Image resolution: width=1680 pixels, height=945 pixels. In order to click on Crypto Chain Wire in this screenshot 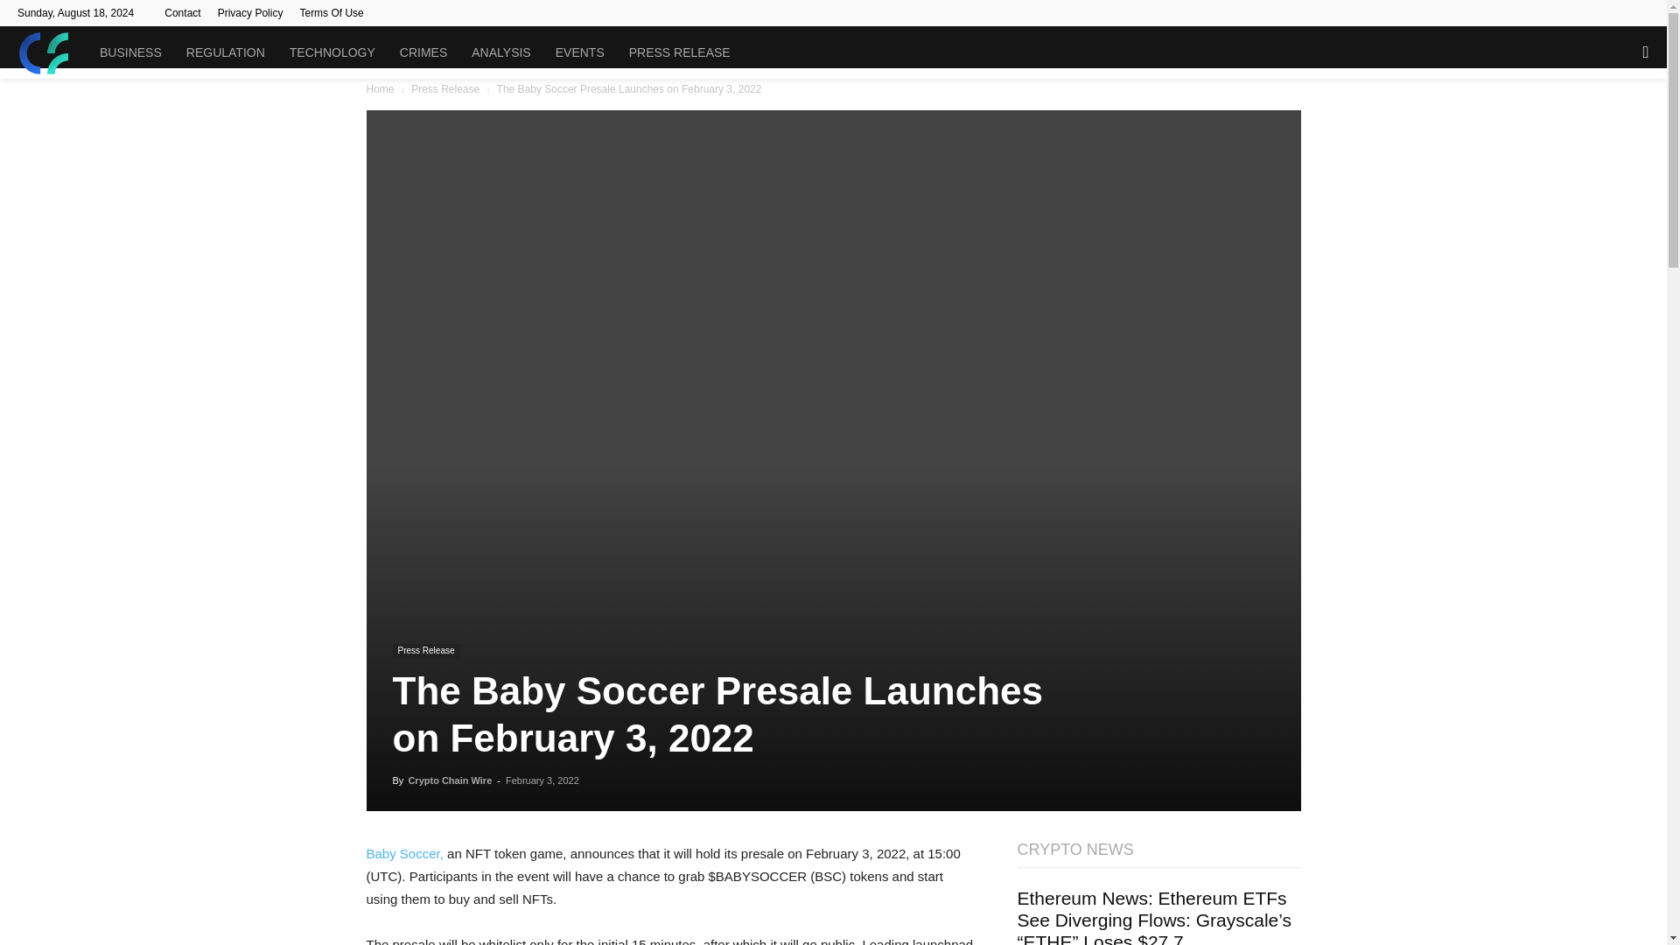, I will do `click(450, 780)`.